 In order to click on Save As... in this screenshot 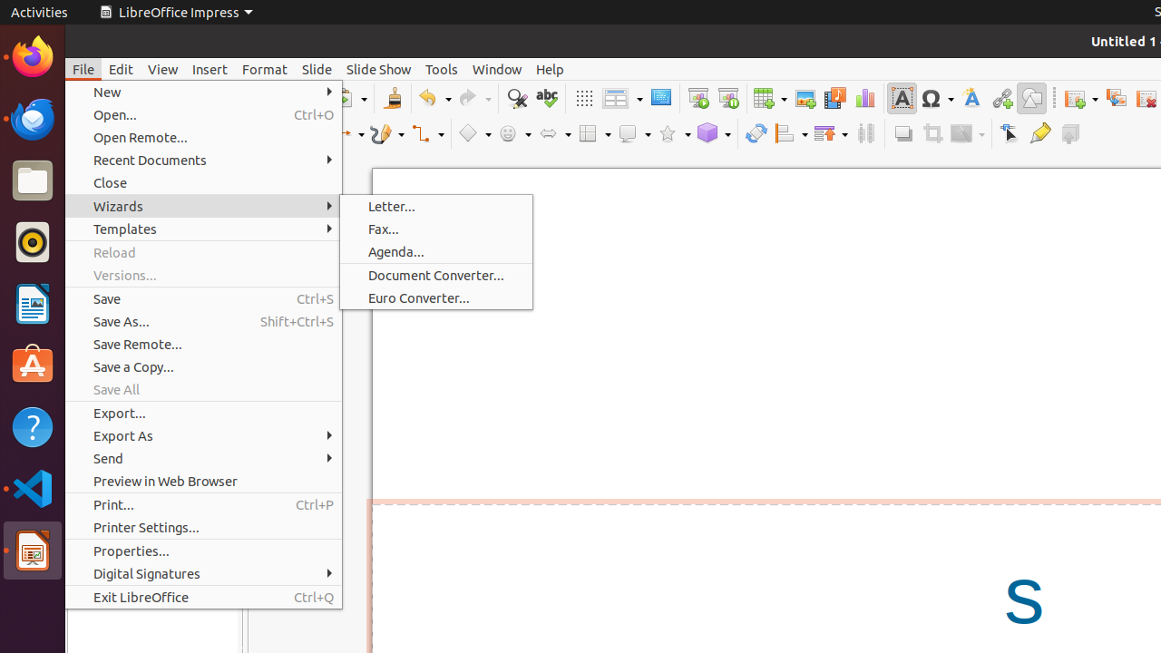, I will do `click(203, 321)`.